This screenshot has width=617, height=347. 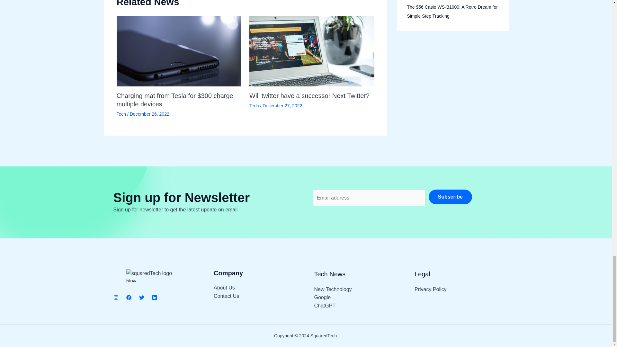 I want to click on Will twitter have a successor Next Twitter?, so click(x=309, y=96).